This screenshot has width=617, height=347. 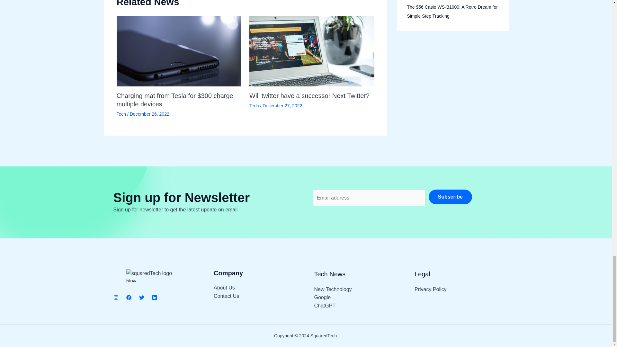 I want to click on Will twitter have a successor Next Twitter?, so click(x=309, y=96).